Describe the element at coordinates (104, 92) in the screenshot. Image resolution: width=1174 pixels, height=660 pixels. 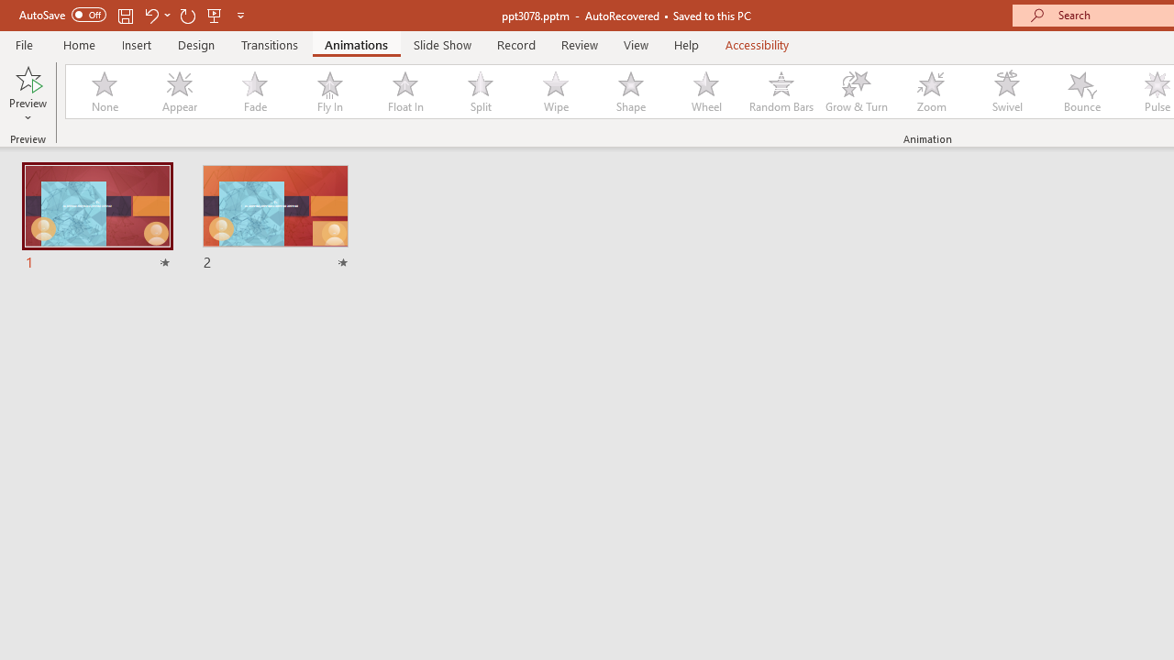
I see `None` at that location.